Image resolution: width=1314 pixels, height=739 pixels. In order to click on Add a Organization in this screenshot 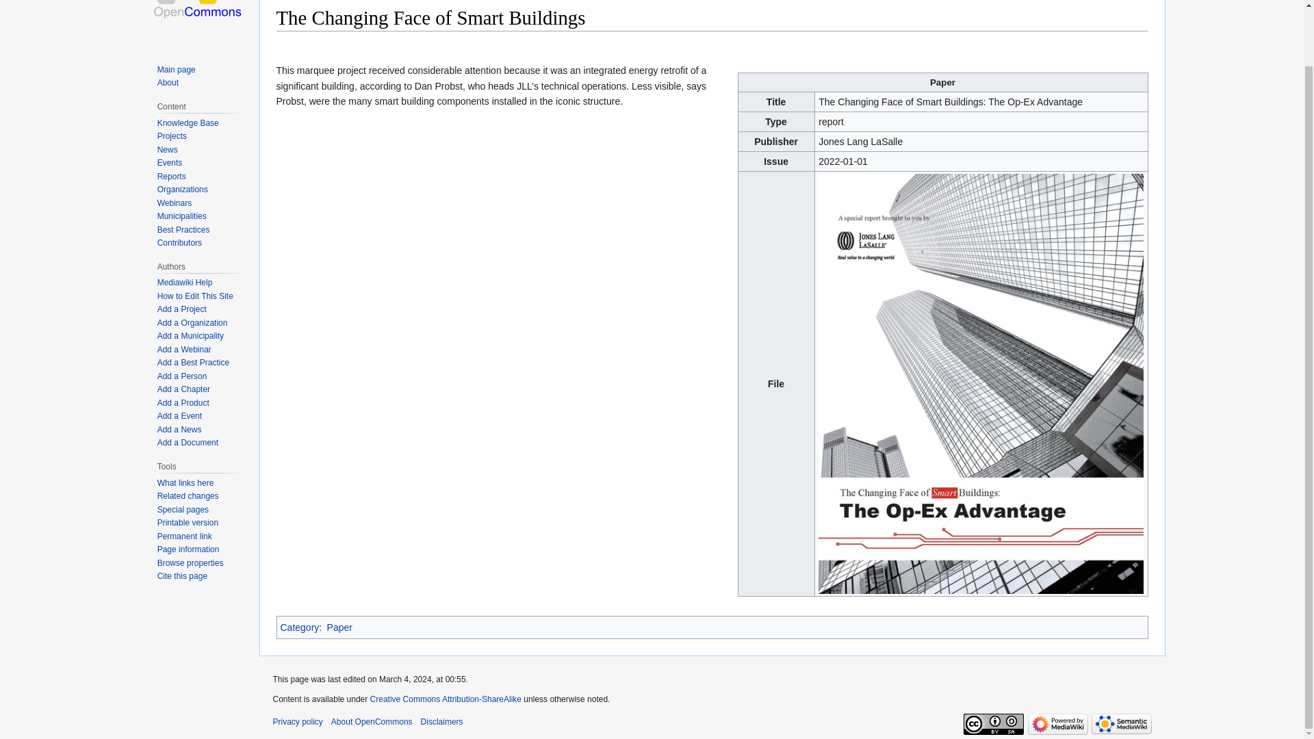, I will do `click(192, 323)`.